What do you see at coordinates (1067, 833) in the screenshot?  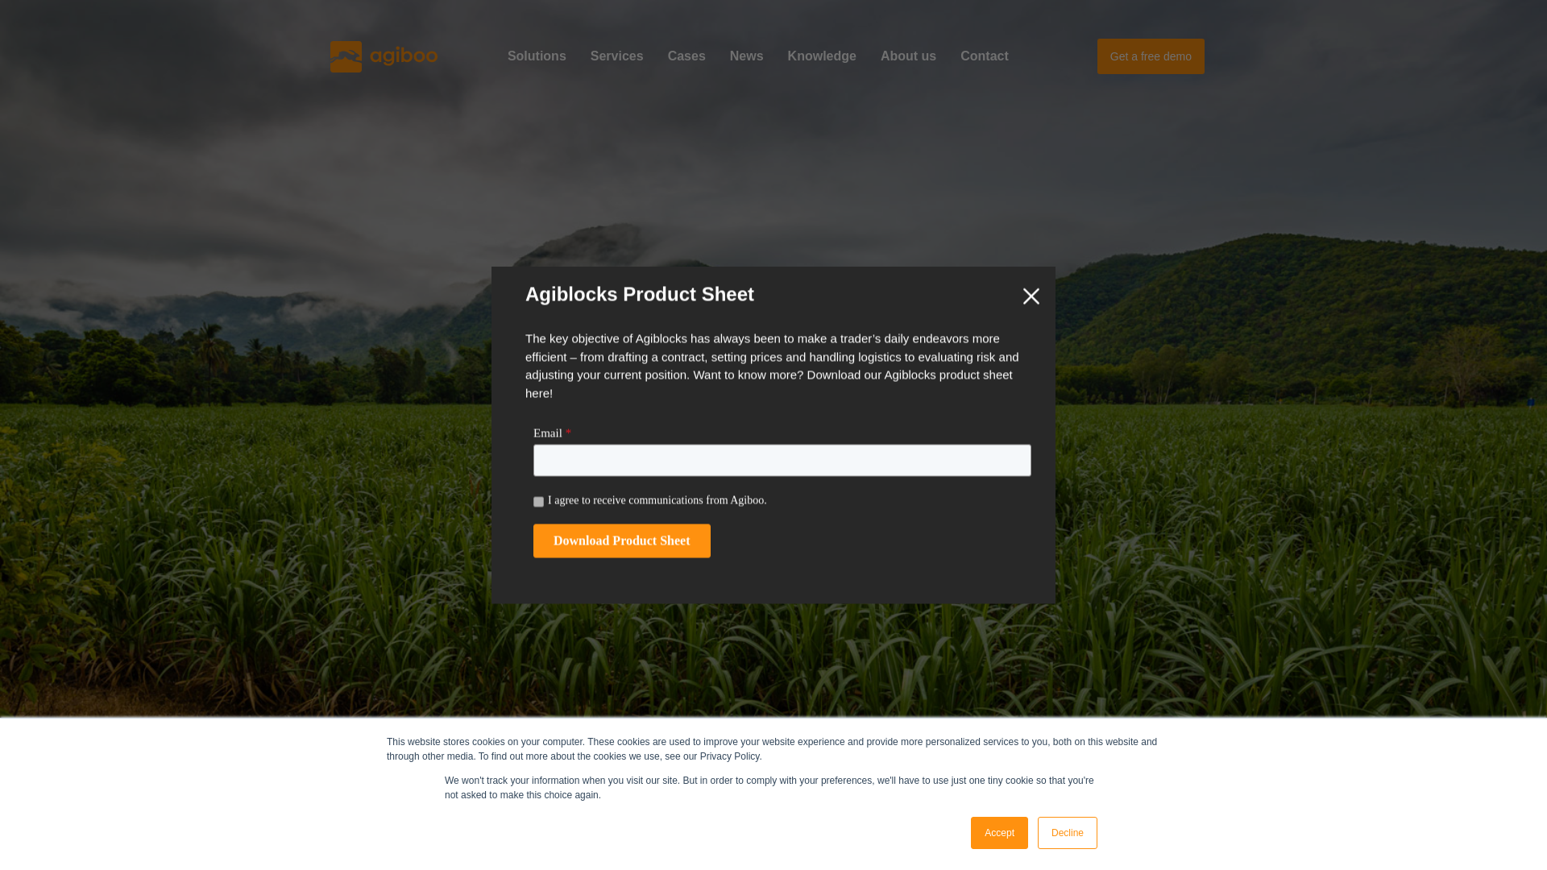 I see `Decline` at bounding box center [1067, 833].